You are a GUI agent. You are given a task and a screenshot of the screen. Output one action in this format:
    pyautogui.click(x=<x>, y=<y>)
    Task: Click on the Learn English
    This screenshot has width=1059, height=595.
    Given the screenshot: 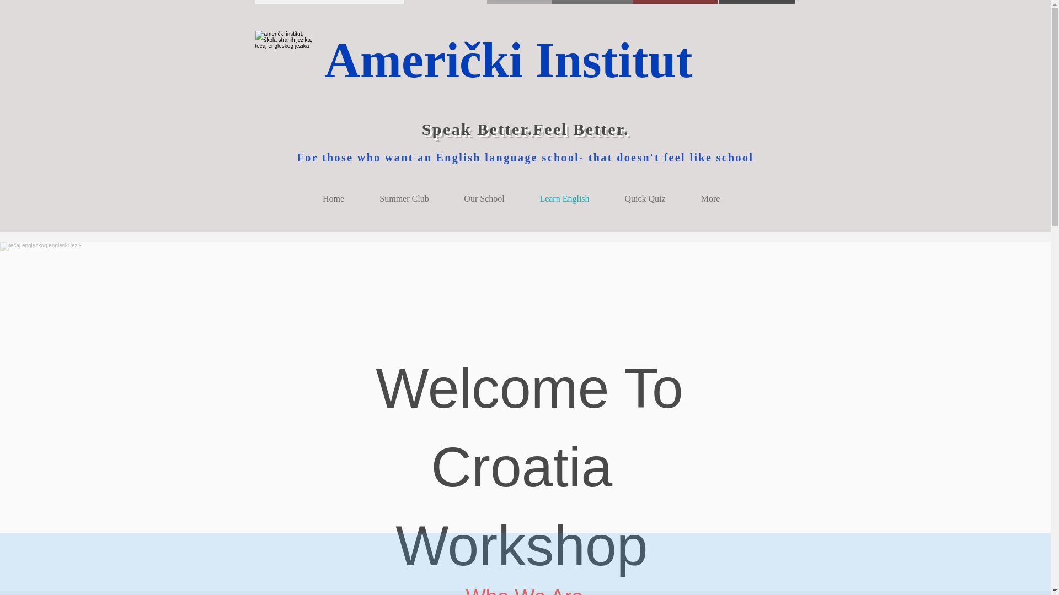 What is the action you would take?
    pyautogui.click(x=564, y=198)
    